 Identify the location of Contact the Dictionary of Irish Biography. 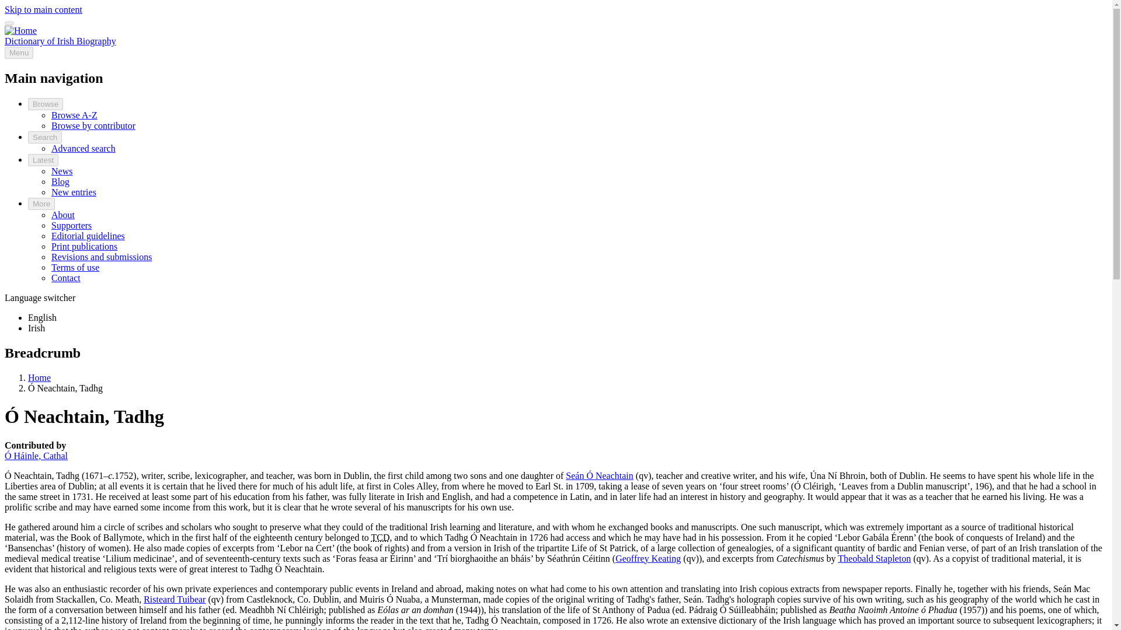
(66, 278).